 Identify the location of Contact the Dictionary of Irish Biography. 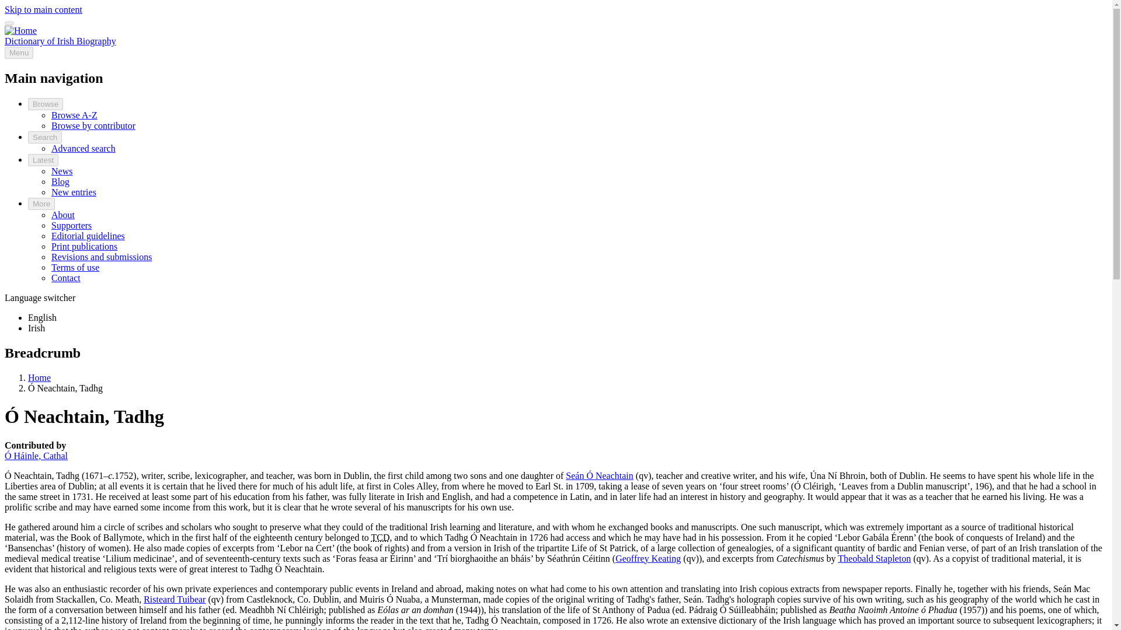
(66, 278).